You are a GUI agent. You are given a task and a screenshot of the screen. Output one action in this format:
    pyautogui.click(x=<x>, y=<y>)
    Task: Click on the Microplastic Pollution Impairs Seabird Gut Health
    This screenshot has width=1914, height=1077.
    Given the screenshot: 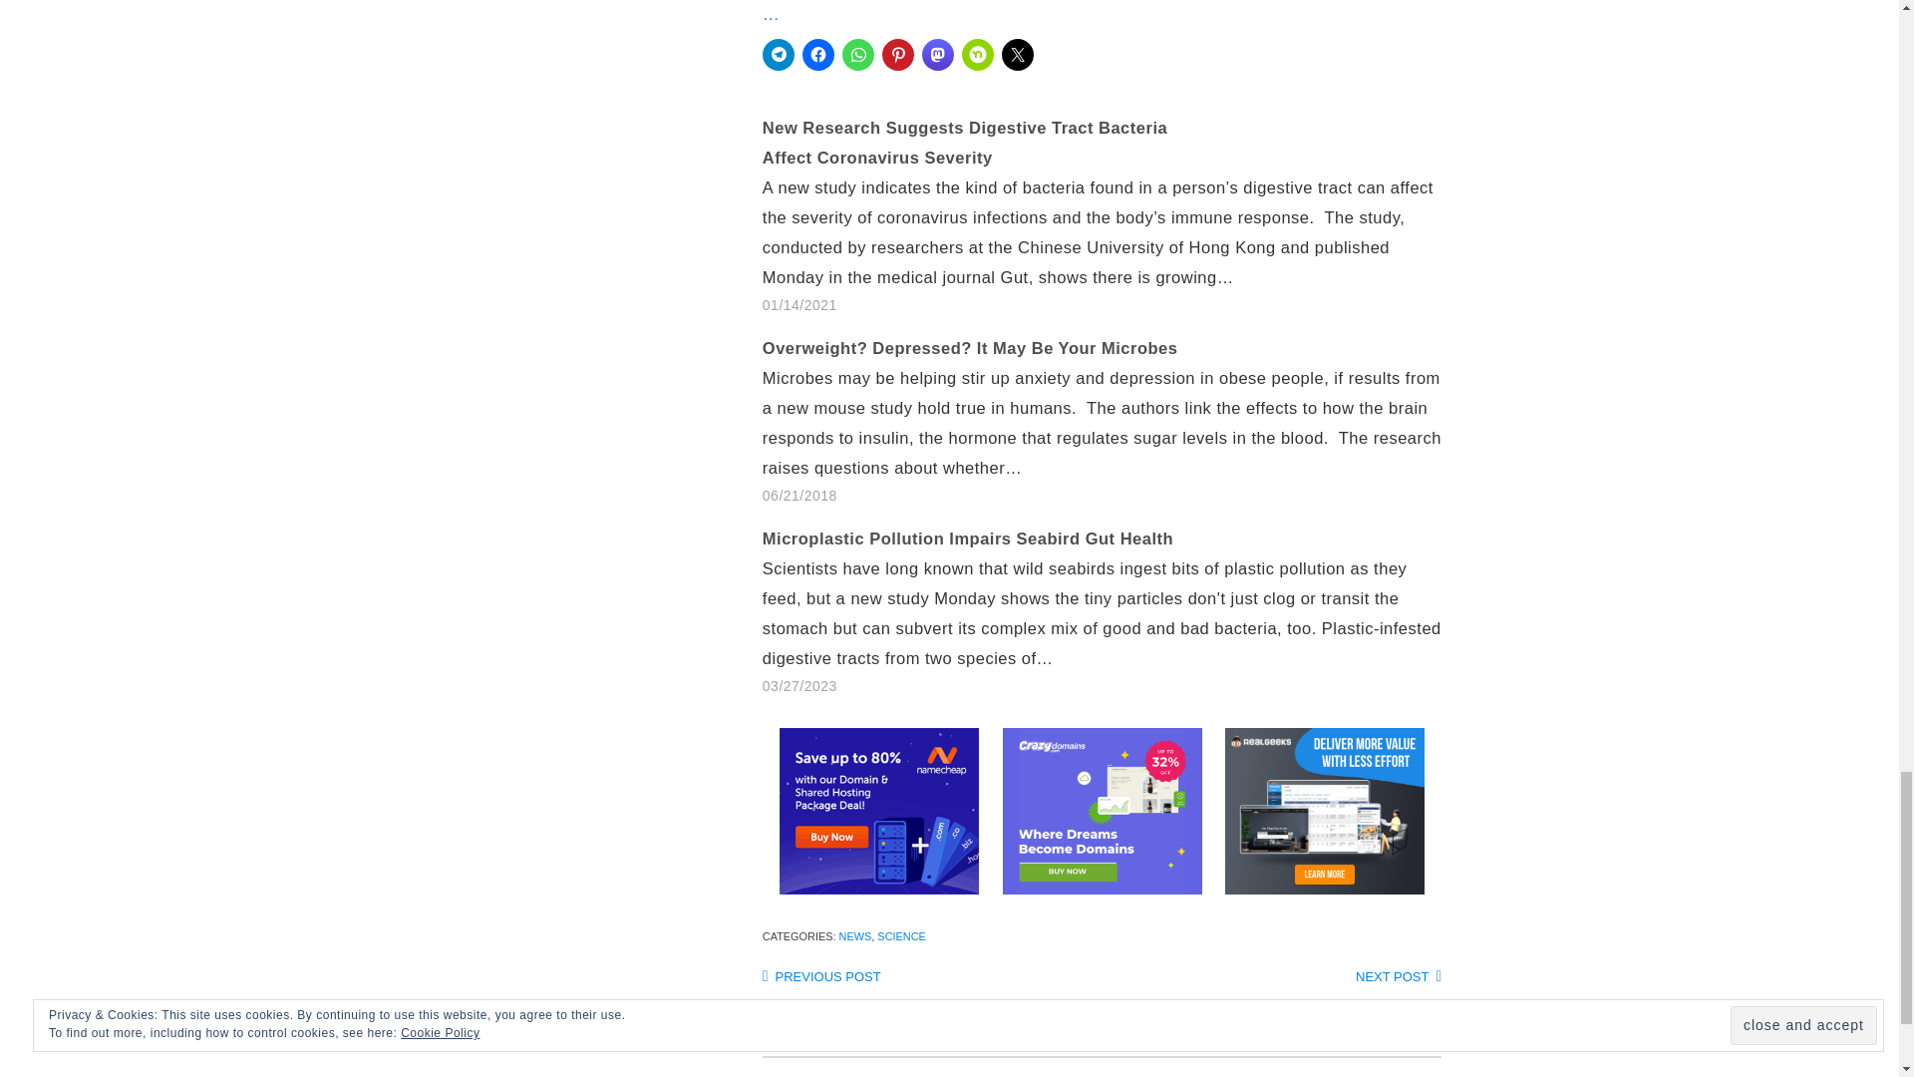 What is the action you would take?
    pyautogui.click(x=1112, y=611)
    